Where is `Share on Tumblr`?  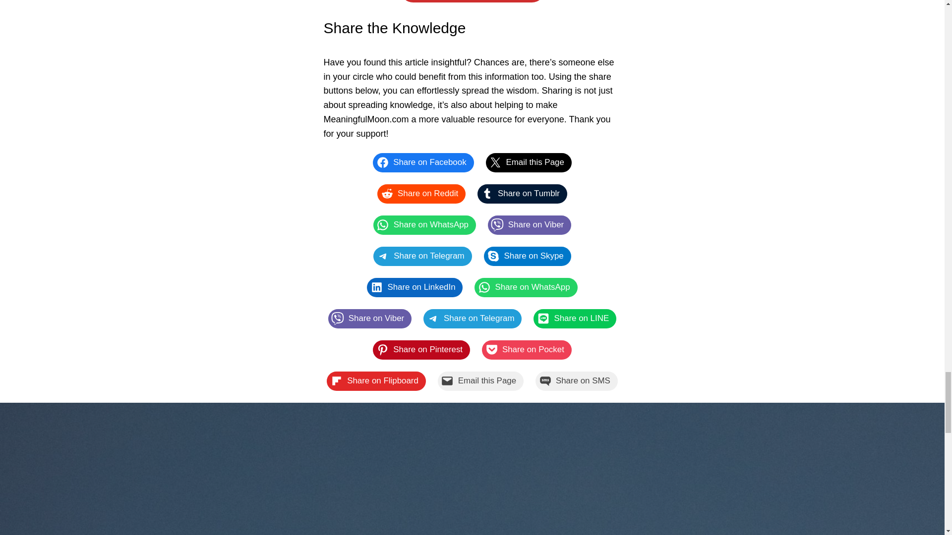 Share on Tumblr is located at coordinates (523, 194).